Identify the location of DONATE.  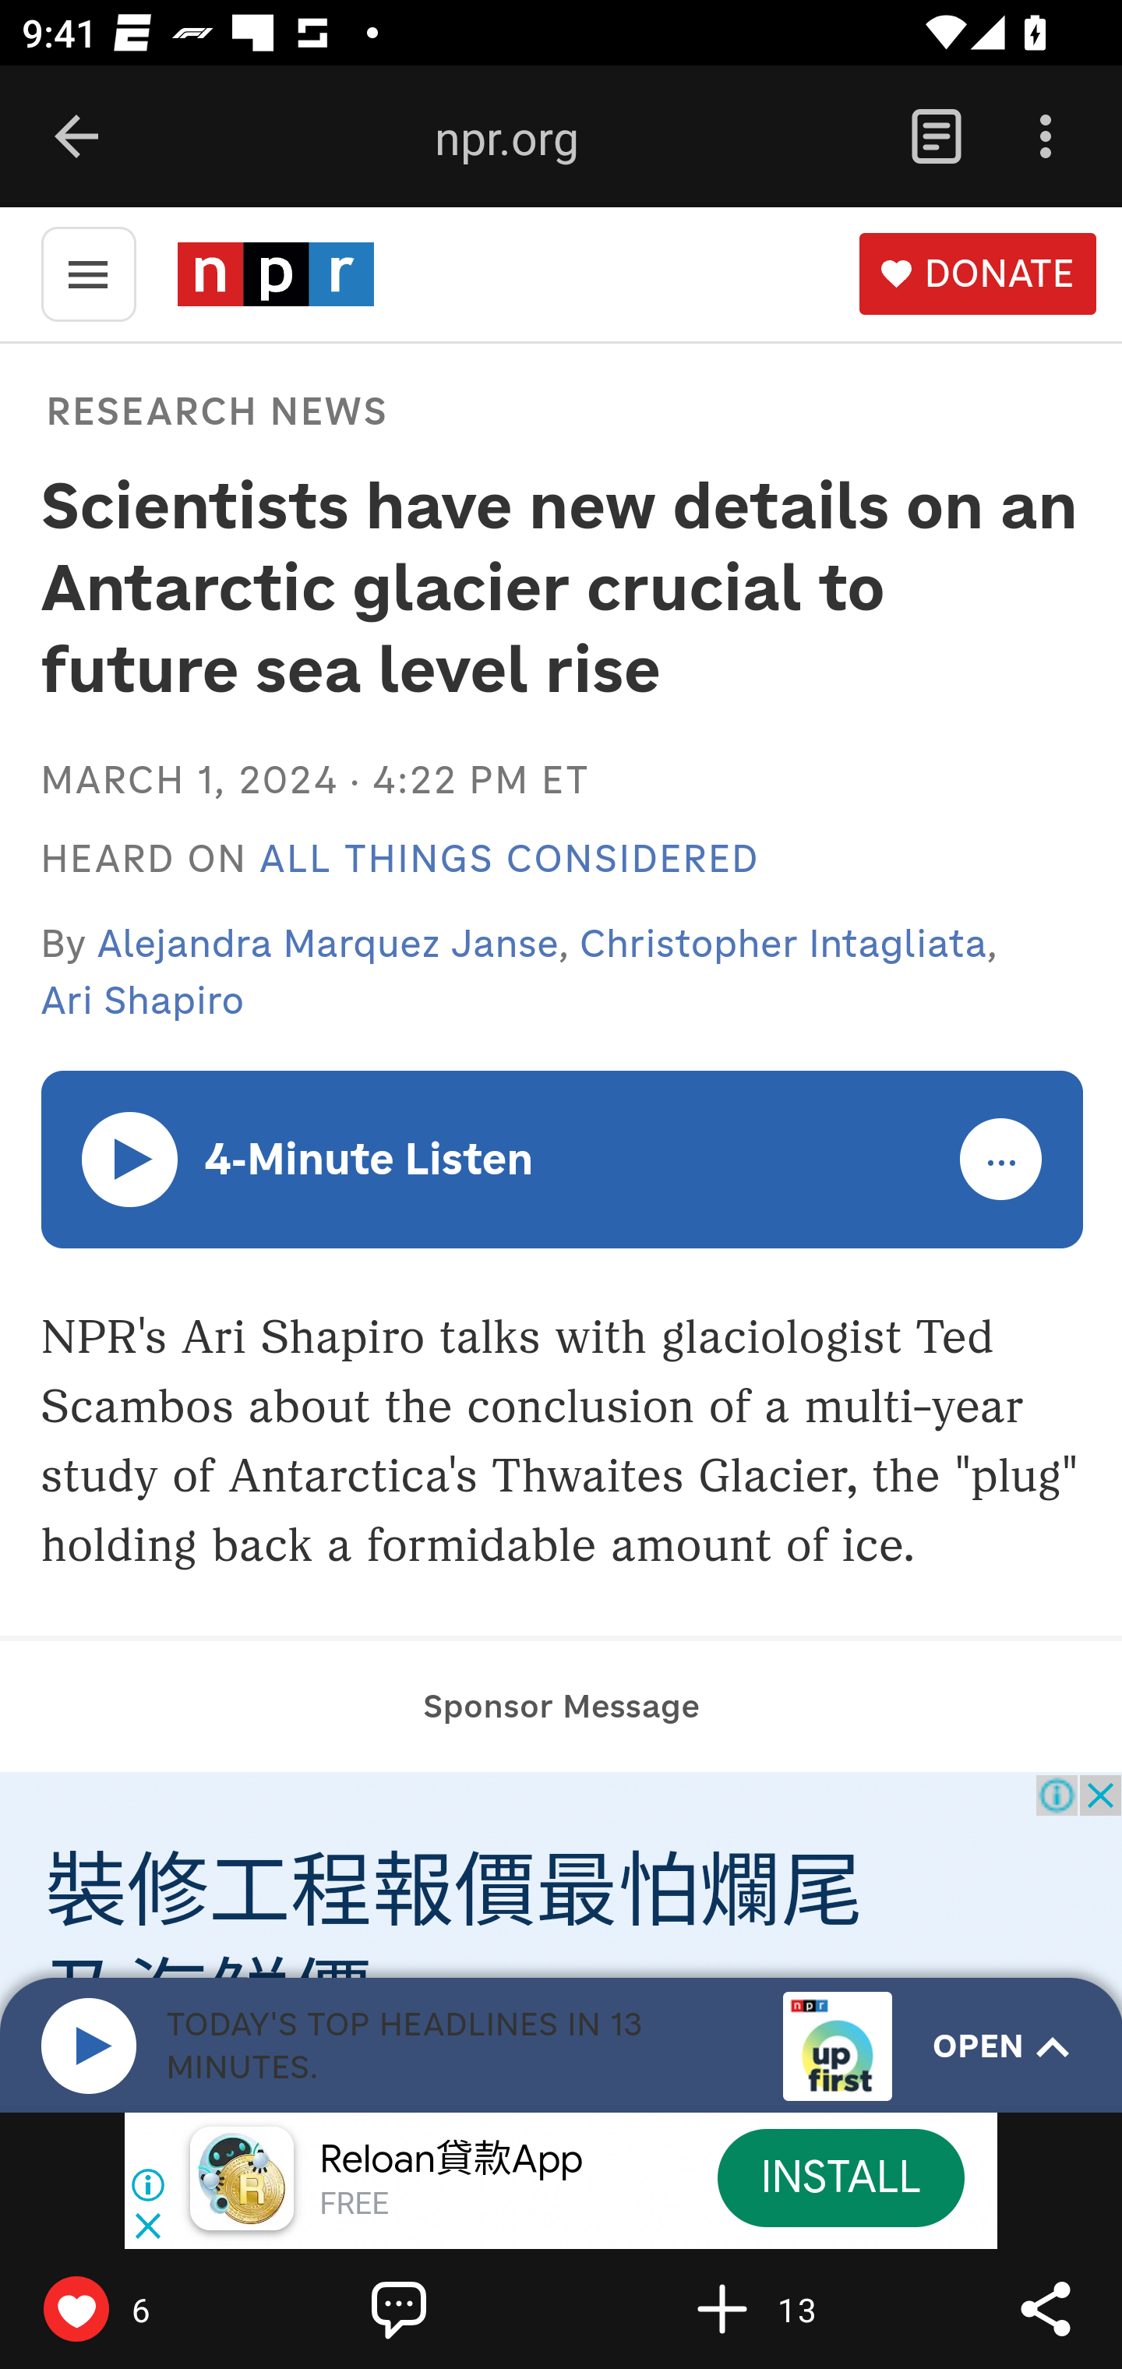
(977, 274).